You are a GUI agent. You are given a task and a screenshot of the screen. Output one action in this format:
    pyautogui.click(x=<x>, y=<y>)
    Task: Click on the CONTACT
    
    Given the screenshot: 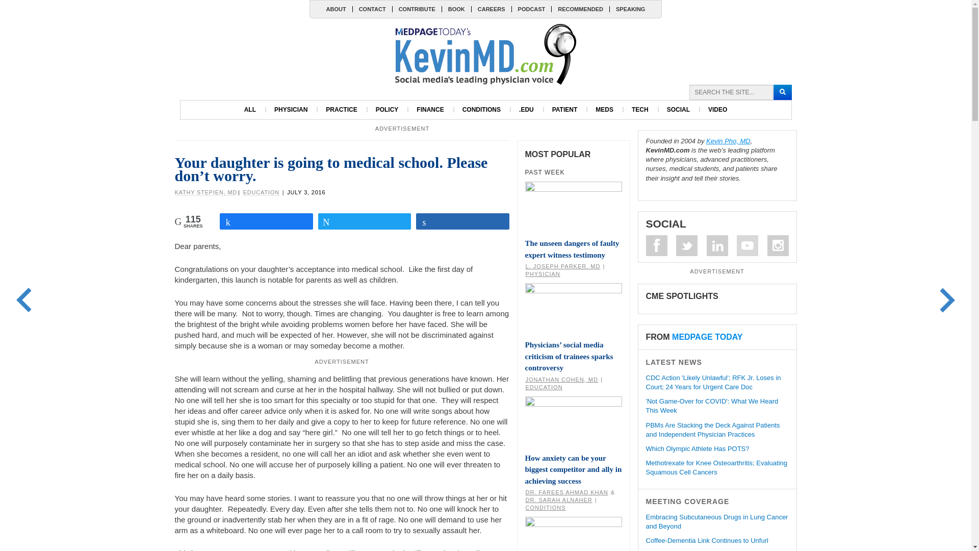 What is the action you would take?
    pyautogui.click(x=372, y=9)
    